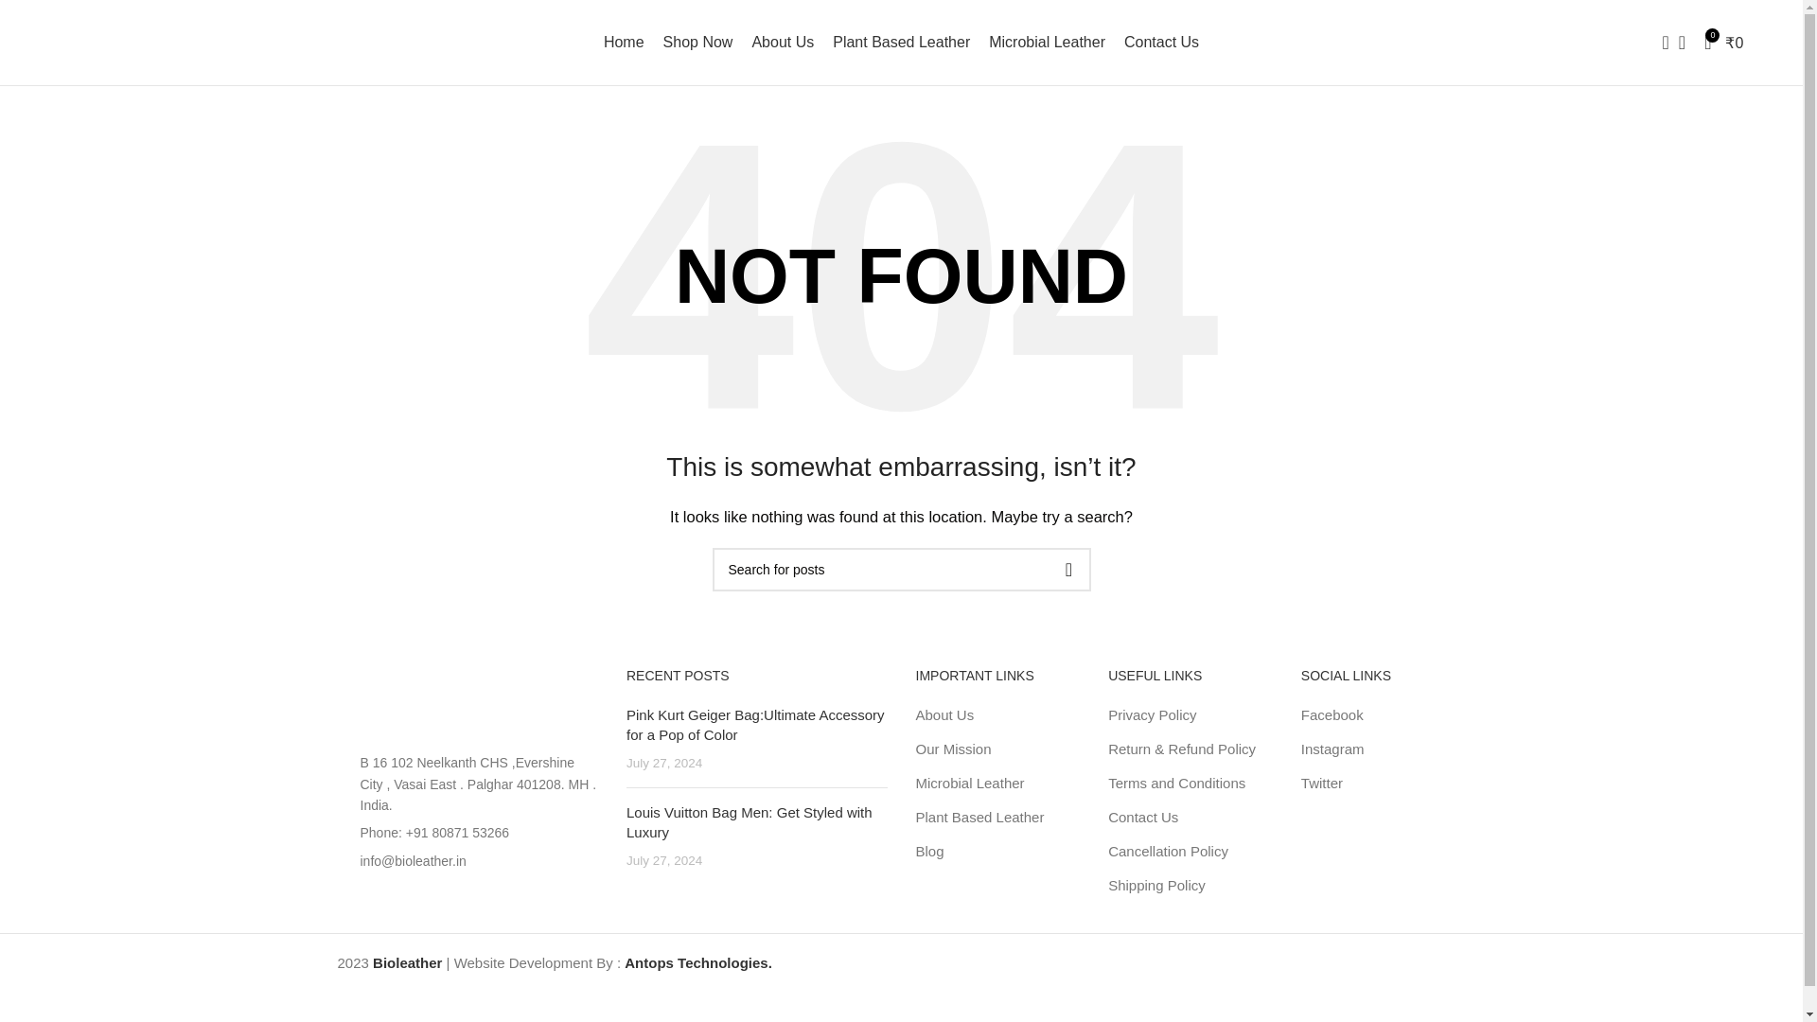  I want to click on wd-envelope-dark, so click(343, 860).